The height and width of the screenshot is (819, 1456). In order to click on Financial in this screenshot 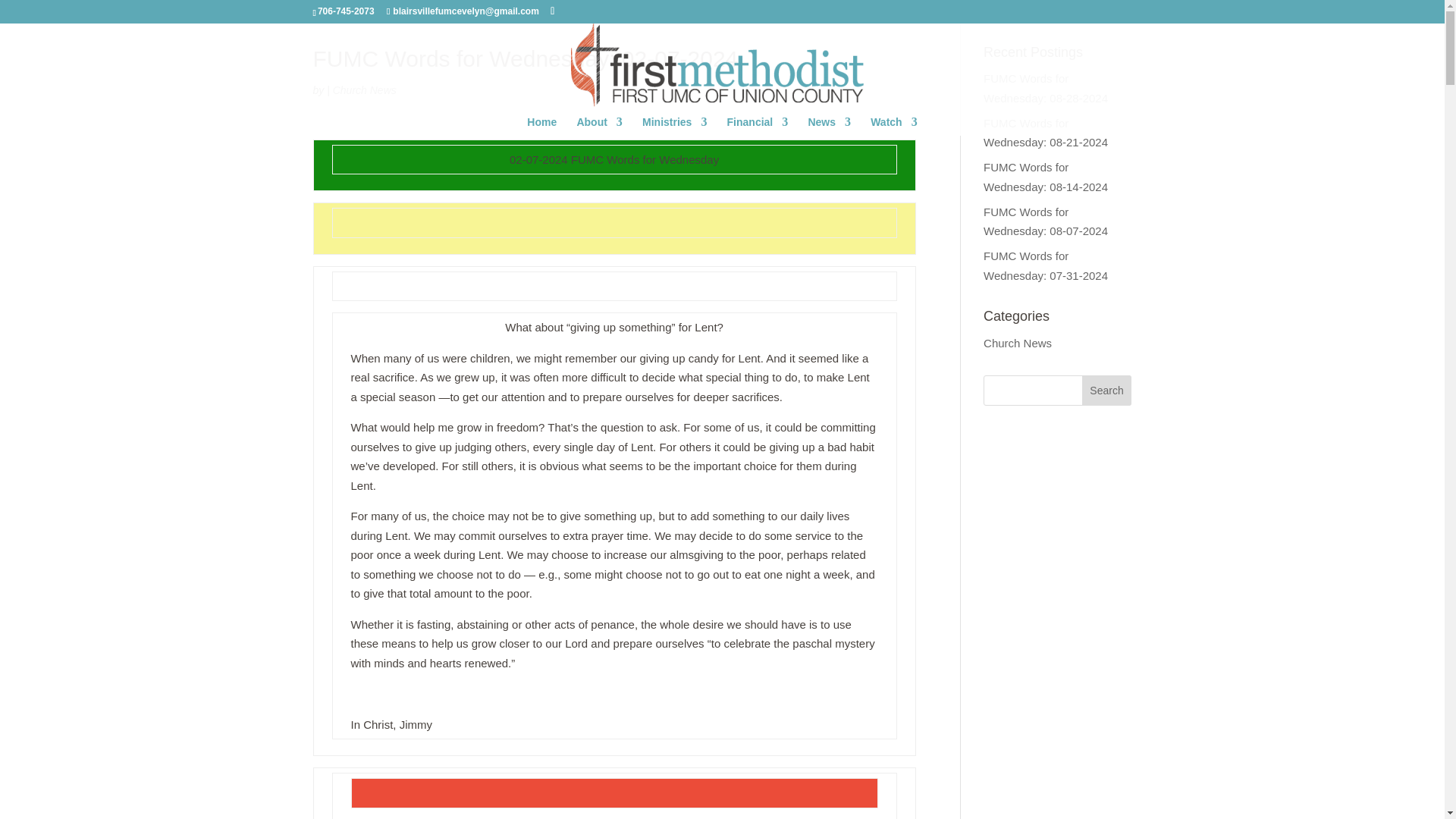, I will do `click(758, 126)`.